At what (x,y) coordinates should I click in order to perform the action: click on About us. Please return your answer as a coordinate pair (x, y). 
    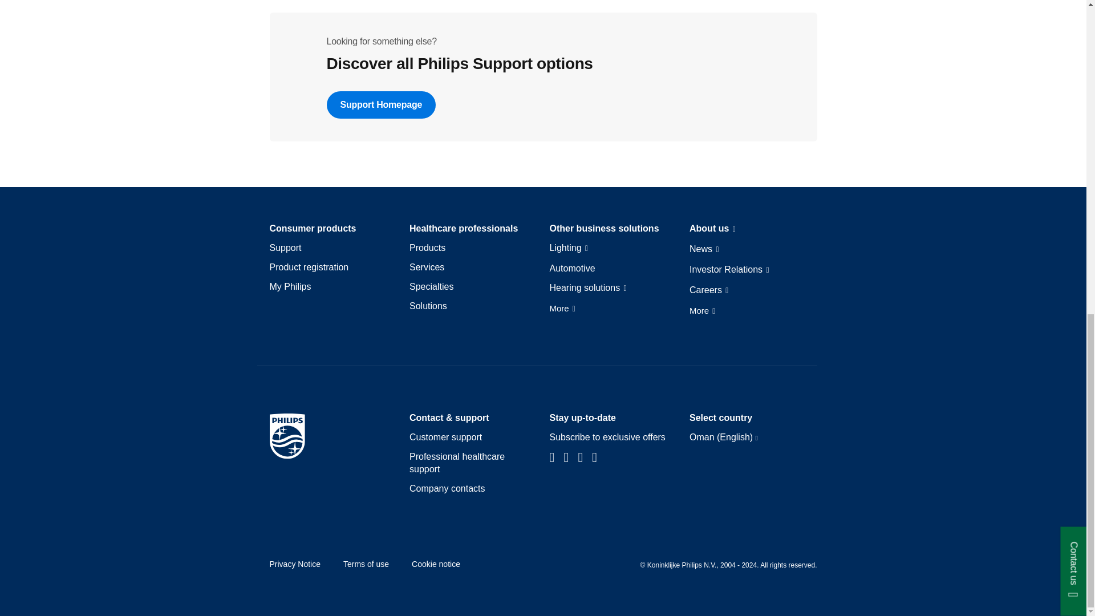
    Looking at the image, I should click on (713, 229).